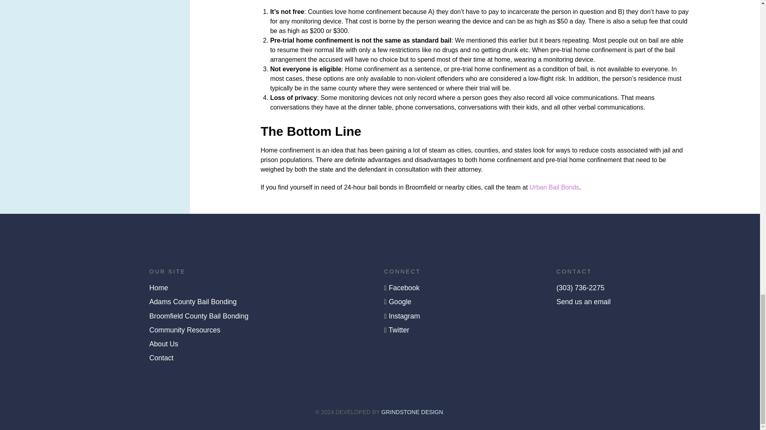 This screenshot has height=430, width=766. Describe the element at coordinates (413, 412) in the screenshot. I see `GRINDSTONE DESIGN` at that location.